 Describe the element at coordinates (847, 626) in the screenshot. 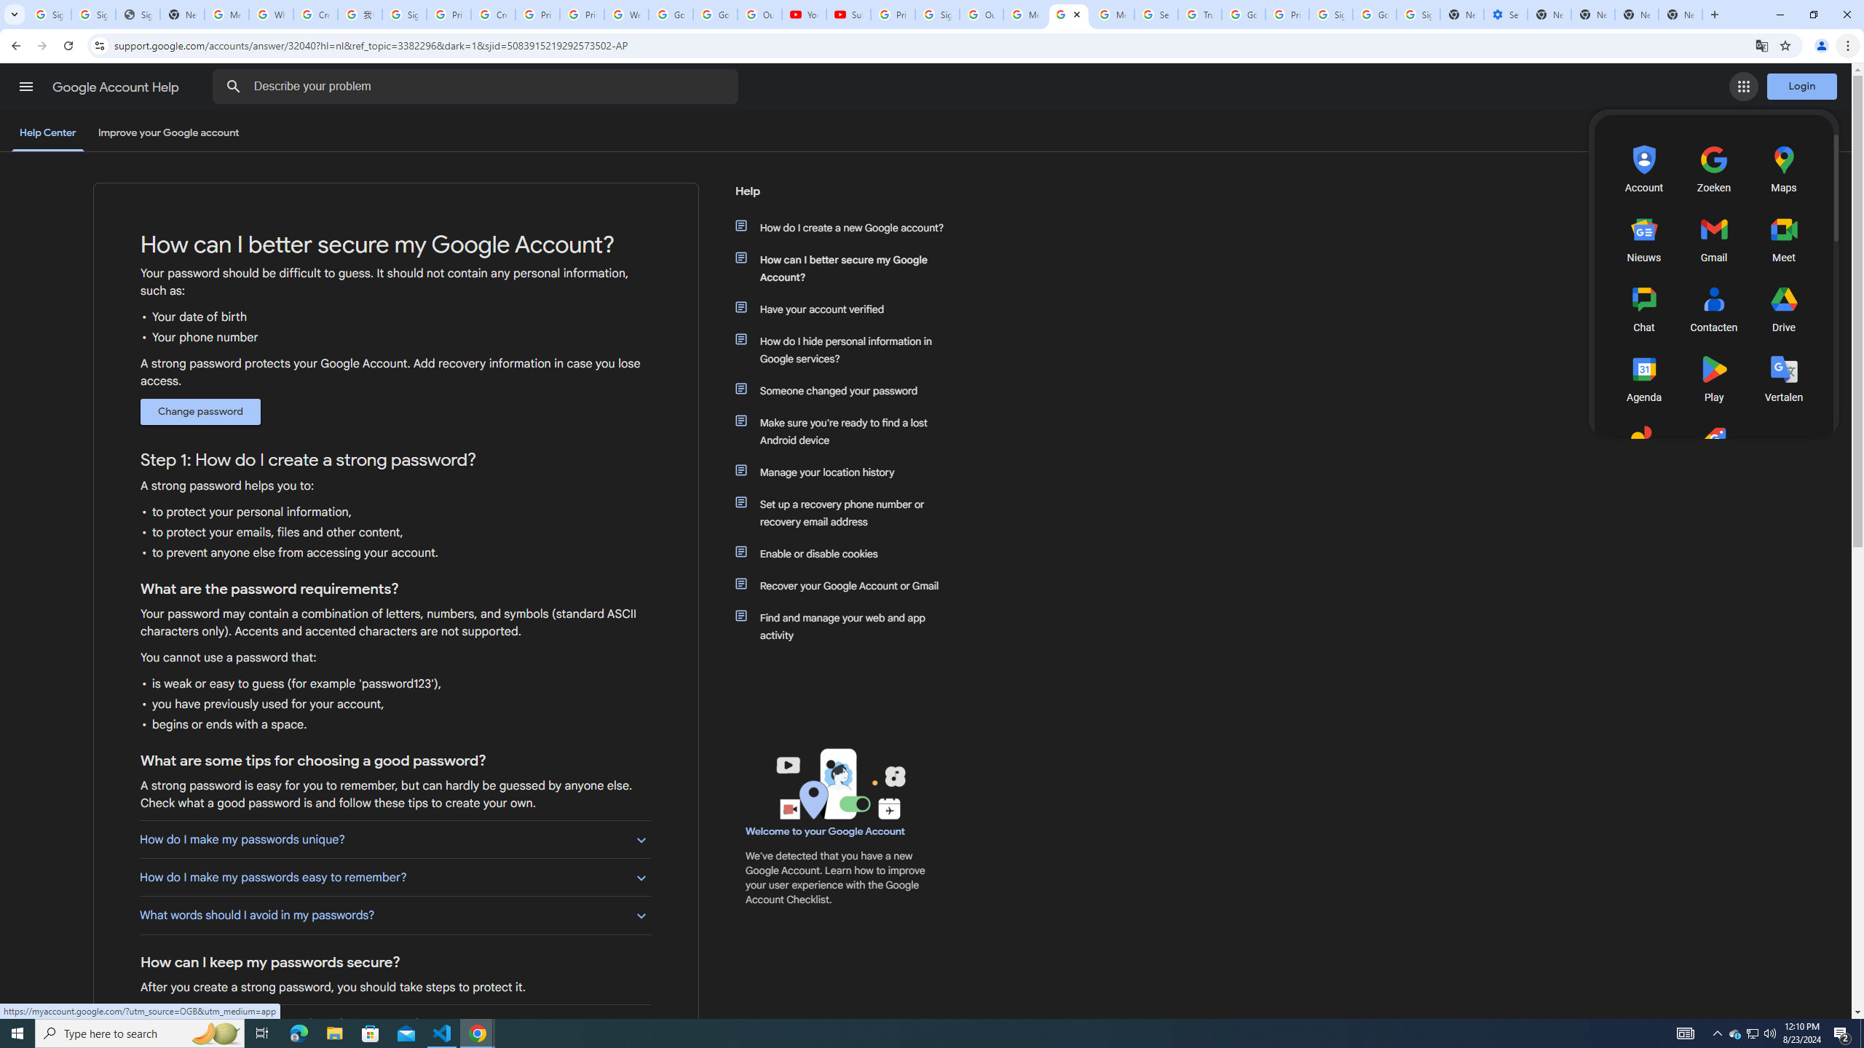

I see `Find and manage your web and app activity` at that location.